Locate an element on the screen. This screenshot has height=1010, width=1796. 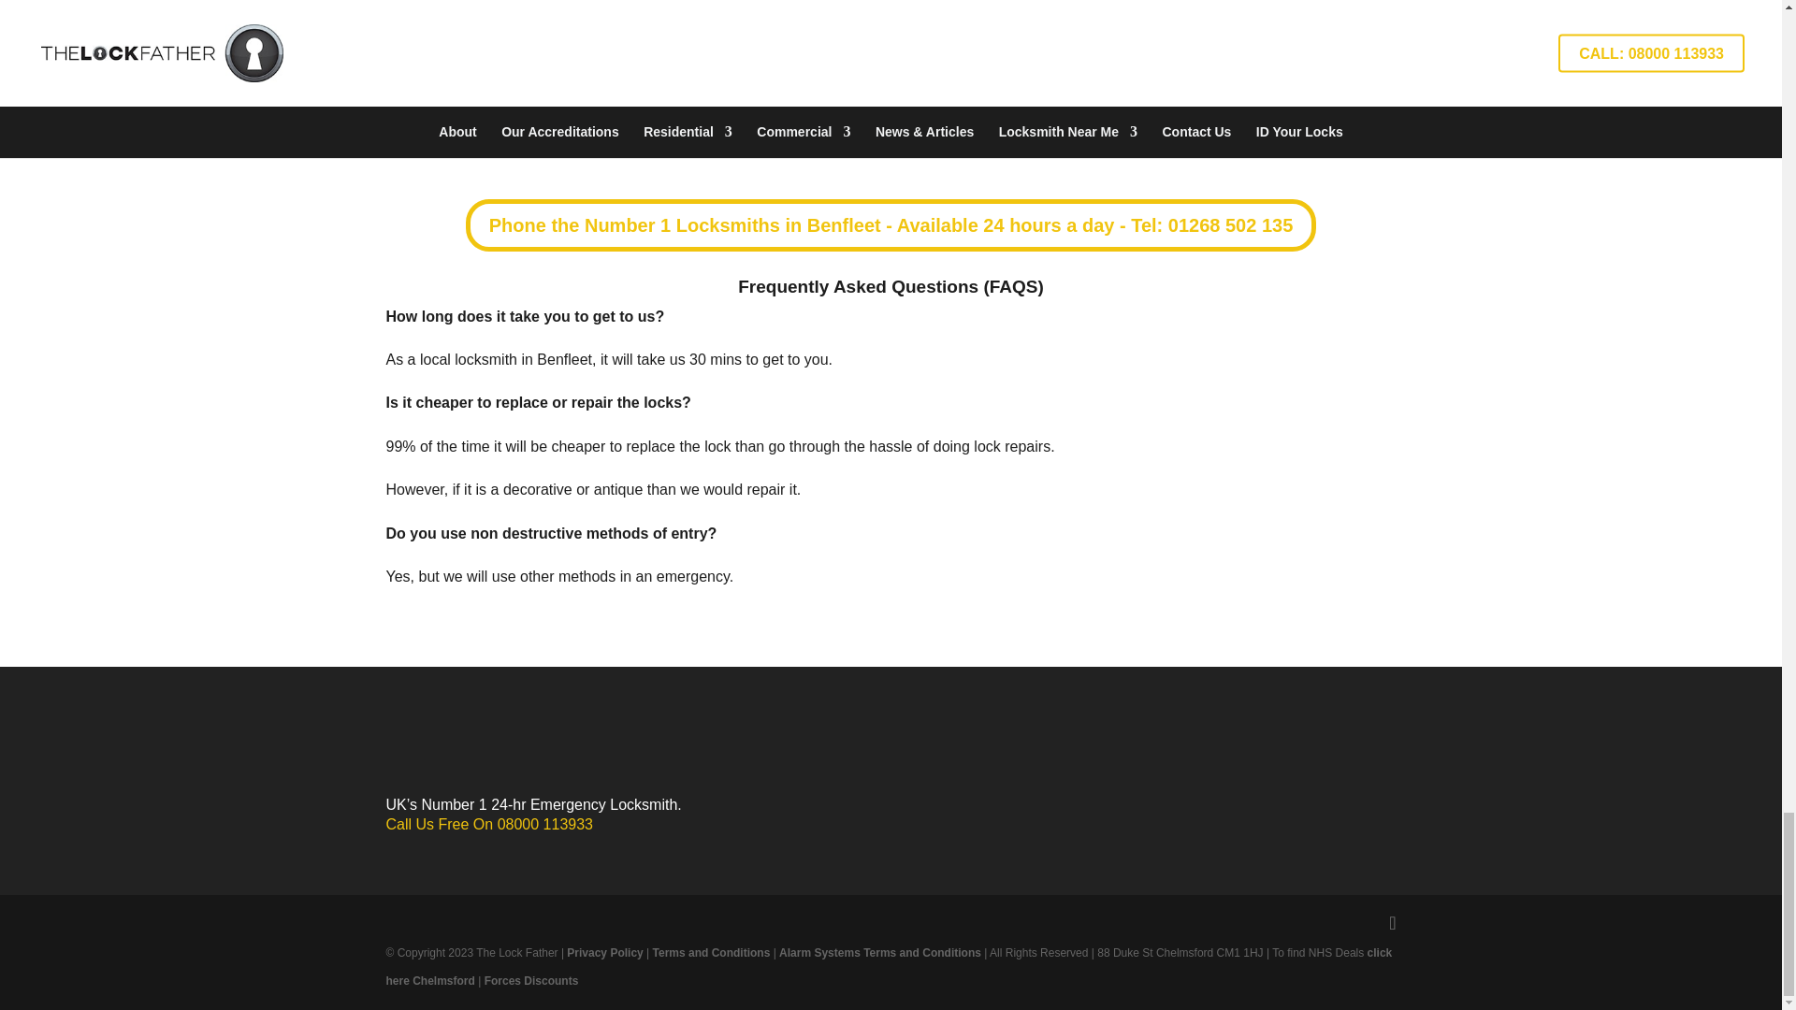
Call Us Free On is located at coordinates (442, 823).